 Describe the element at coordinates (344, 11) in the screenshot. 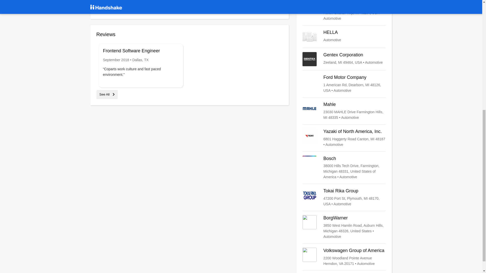

I see `BorgWarner` at that location.